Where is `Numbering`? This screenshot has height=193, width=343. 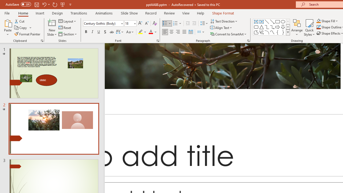
Numbering is located at coordinates (175, 24).